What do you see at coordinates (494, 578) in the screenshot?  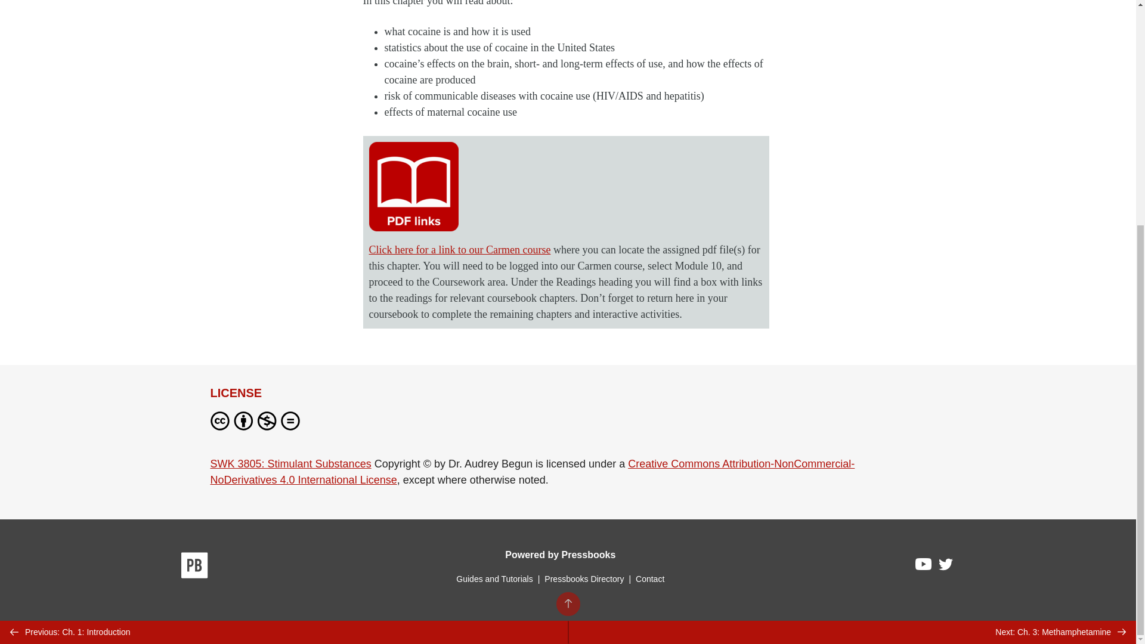 I see `Guides and Tutorials` at bounding box center [494, 578].